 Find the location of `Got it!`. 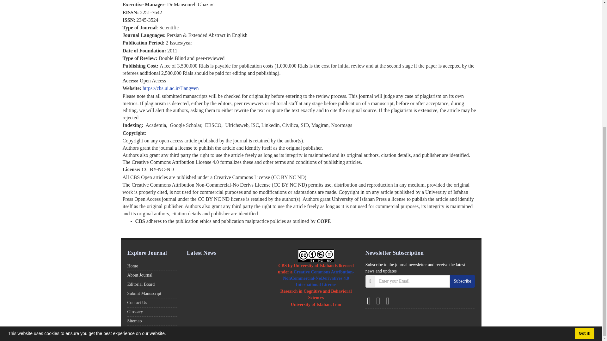

Got it! is located at coordinates (584, 133).